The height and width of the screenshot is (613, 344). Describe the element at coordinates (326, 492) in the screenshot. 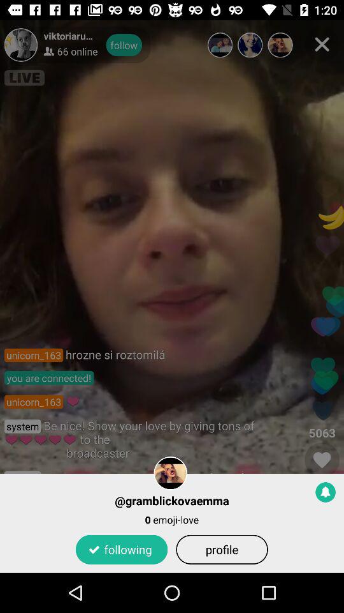

I see `alert or message button` at that location.